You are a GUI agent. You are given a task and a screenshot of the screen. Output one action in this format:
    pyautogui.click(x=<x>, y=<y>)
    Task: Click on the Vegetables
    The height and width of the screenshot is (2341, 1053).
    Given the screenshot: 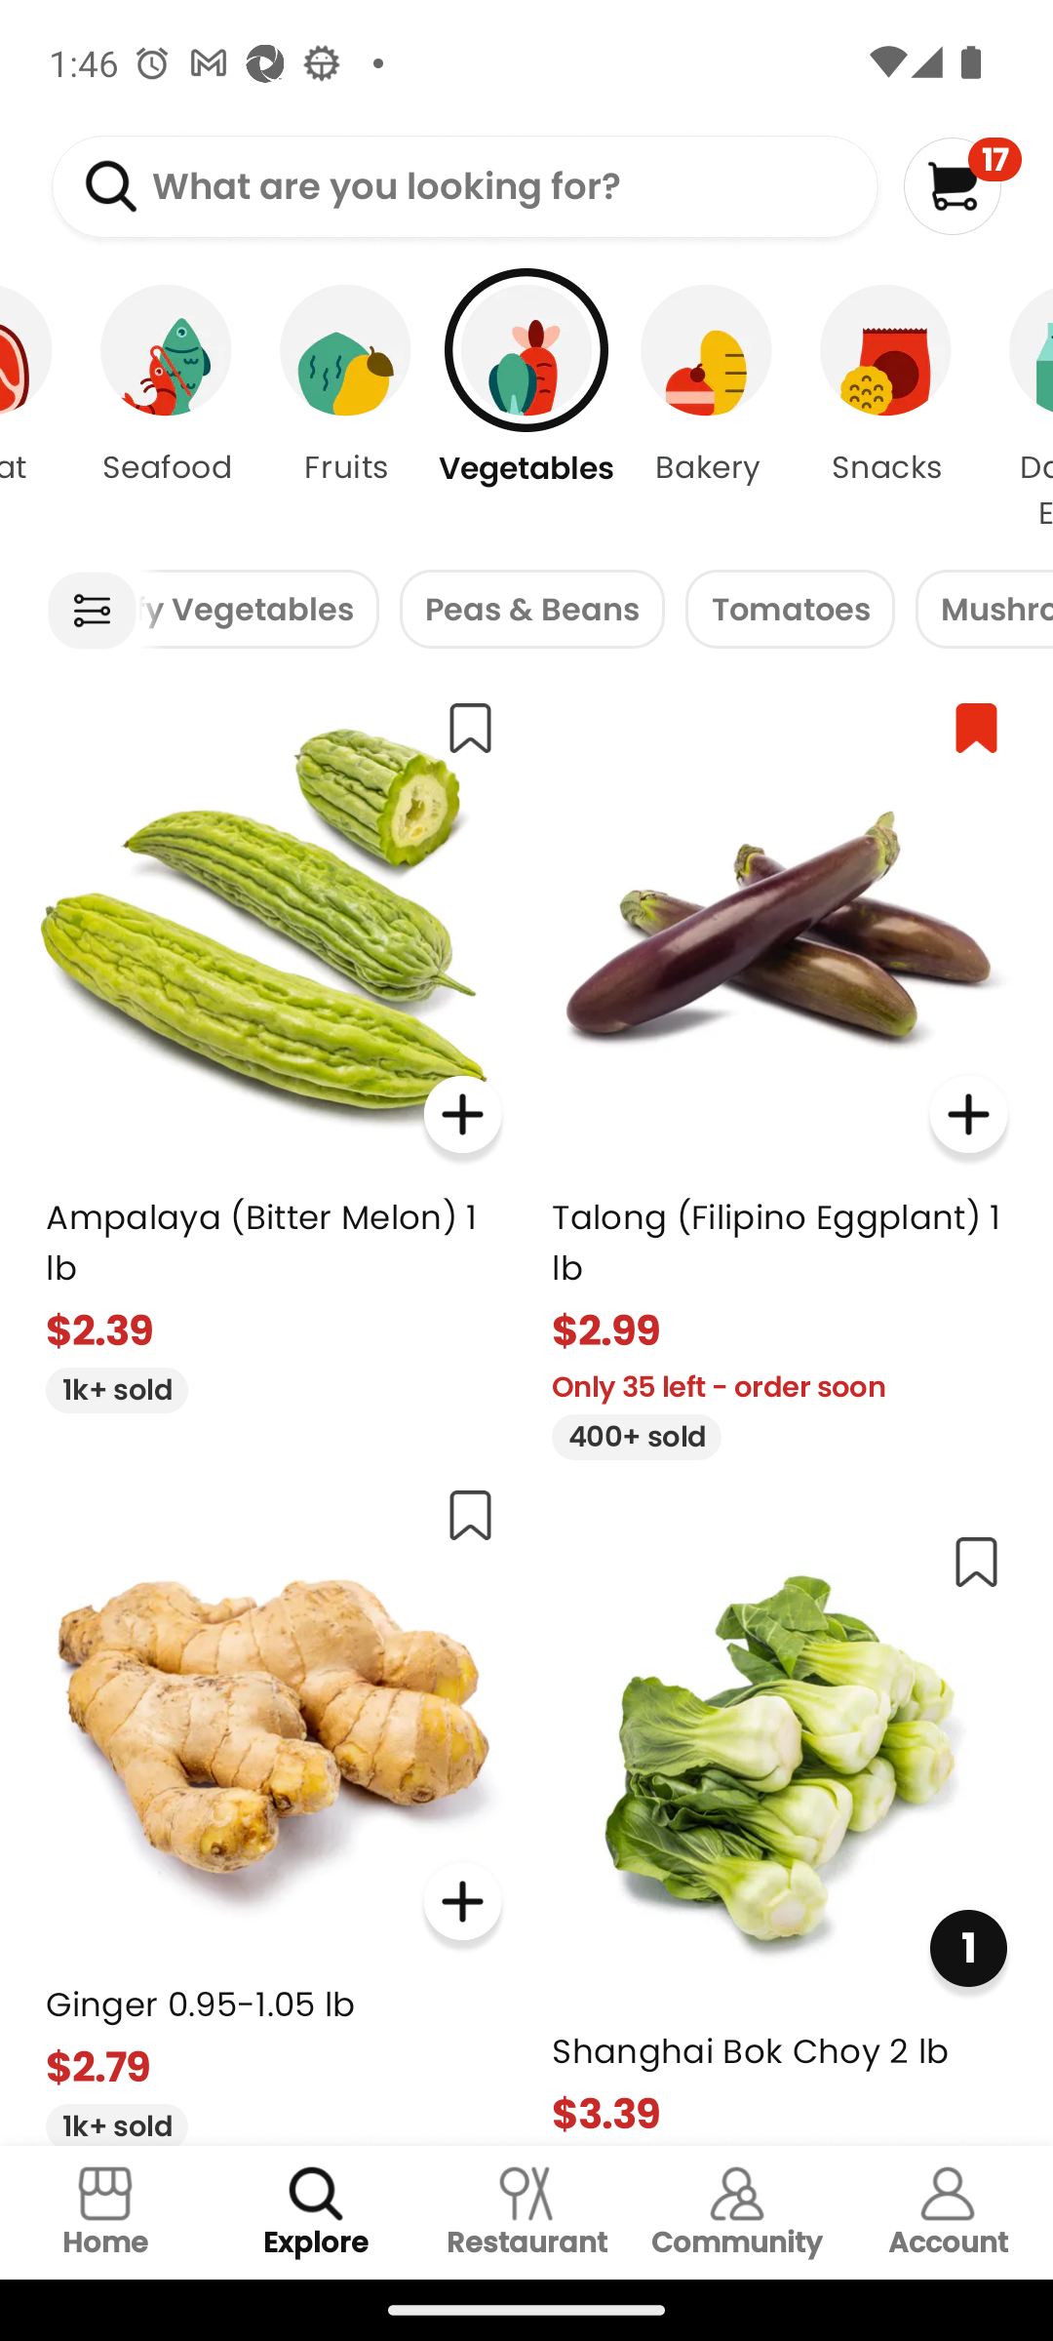 What is the action you would take?
    pyautogui.click(x=526, y=410)
    